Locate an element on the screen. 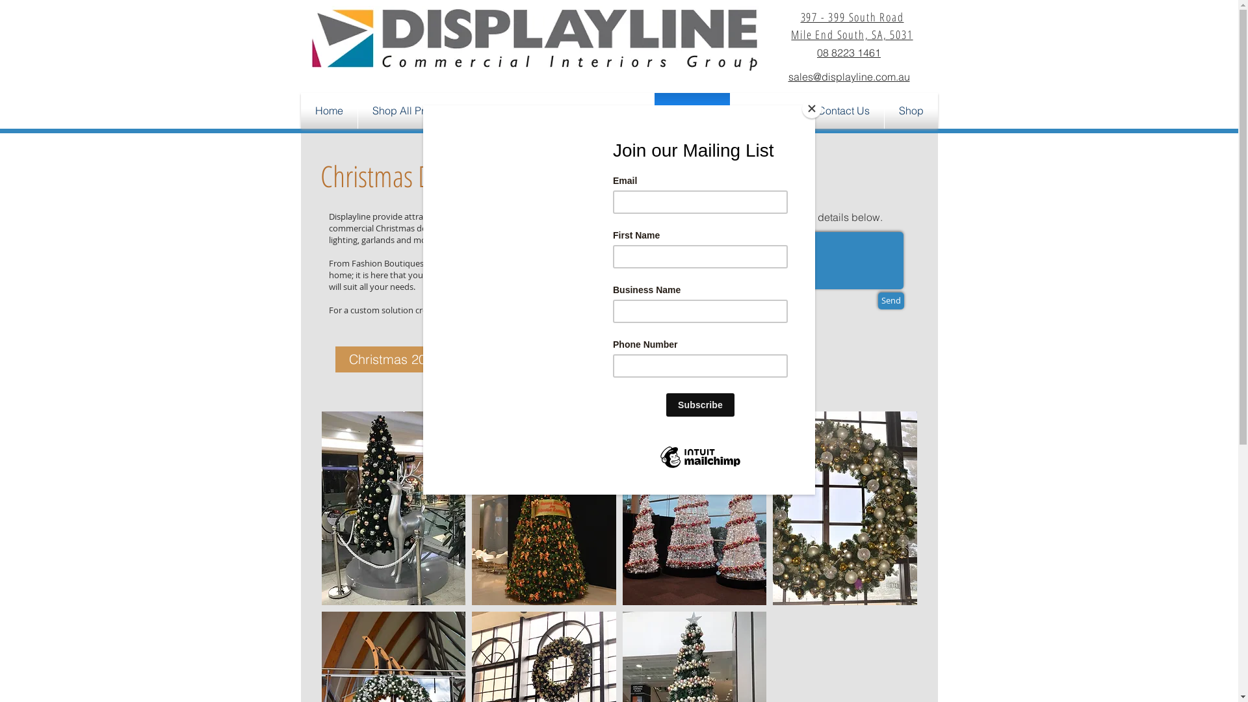 The width and height of the screenshot is (1248, 702). Send is located at coordinates (890, 301).